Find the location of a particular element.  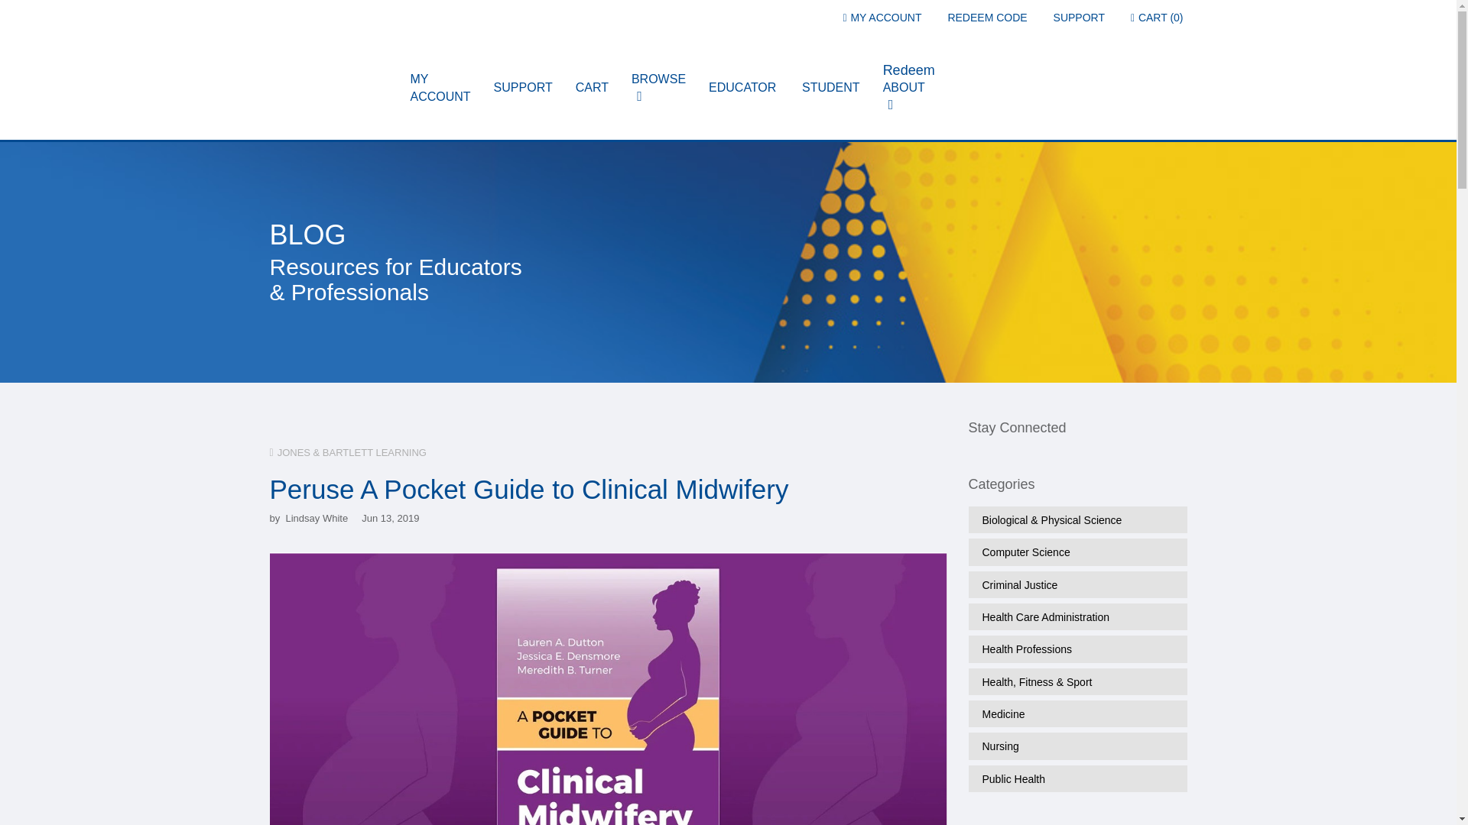

REDEEM CODE is located at coordinates (986, 18).